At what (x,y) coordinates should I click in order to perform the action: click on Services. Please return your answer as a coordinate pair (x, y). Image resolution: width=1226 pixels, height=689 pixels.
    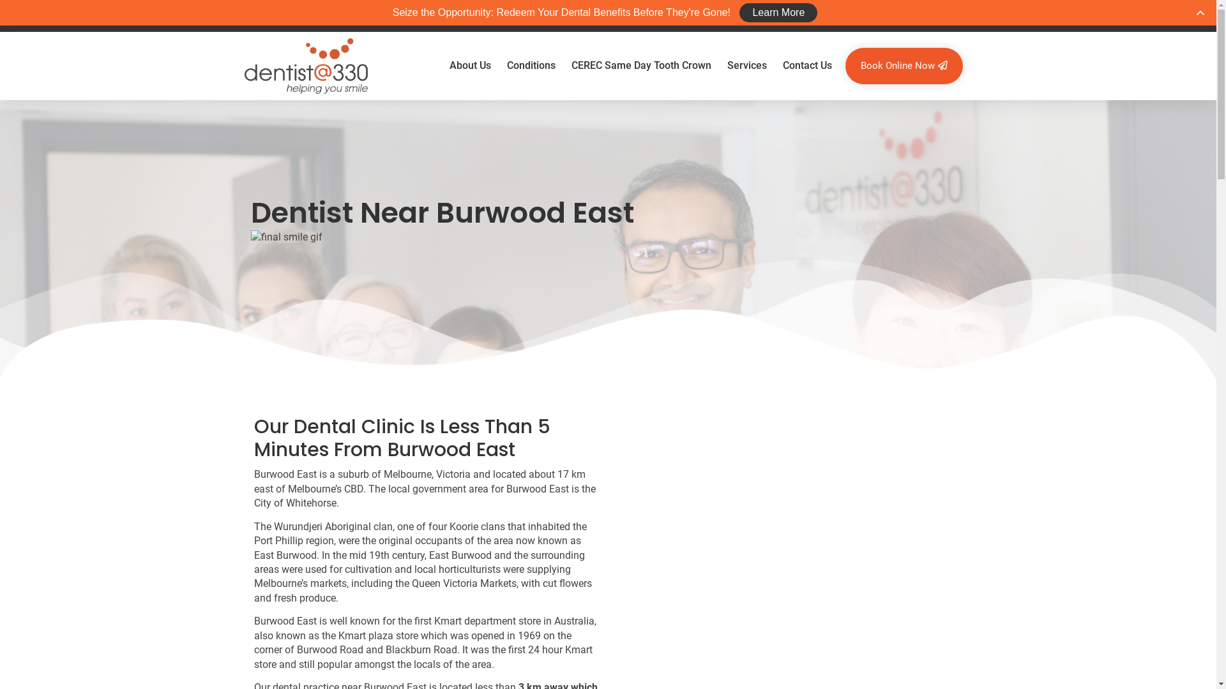
    Looking at the image, I should click on (747, 66).